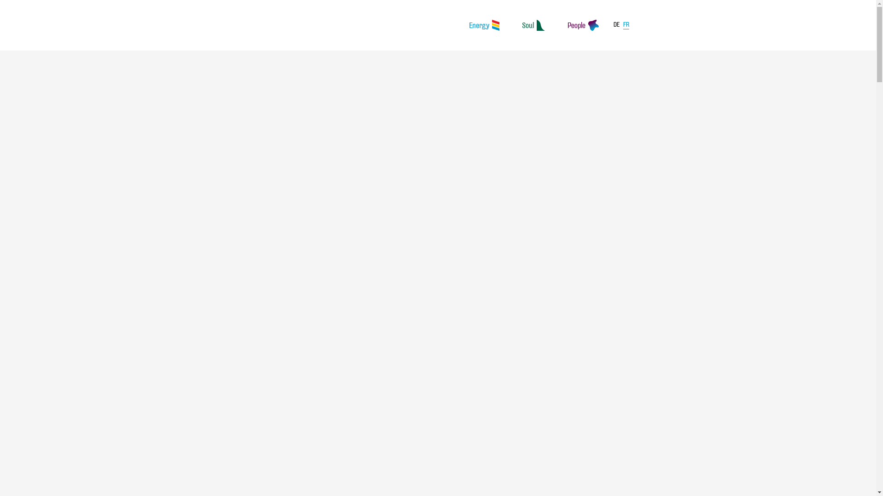 This screenshot has height=496, width=883. Describe the element at coordinates (617, 25) in the screenshot. I see `DE` at that location.